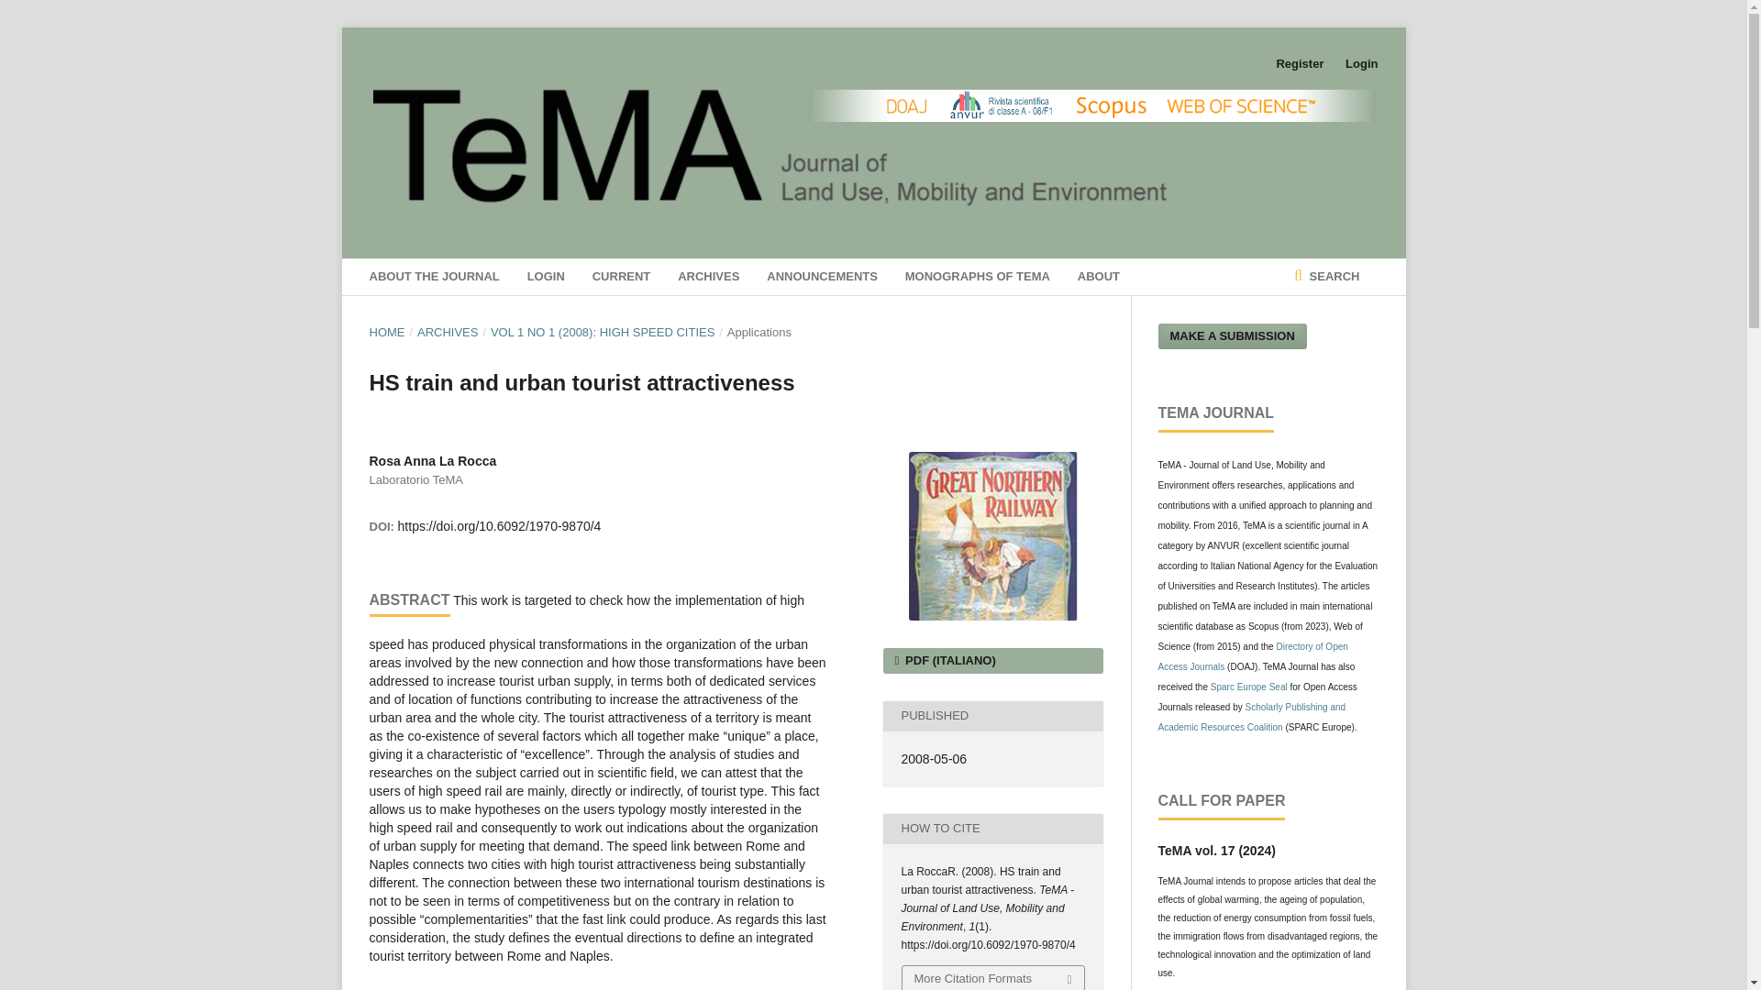 The width and height of the screenshot is (1761, 990). I want to click on ABOUT THE JOURNAL, so click(433, 276).